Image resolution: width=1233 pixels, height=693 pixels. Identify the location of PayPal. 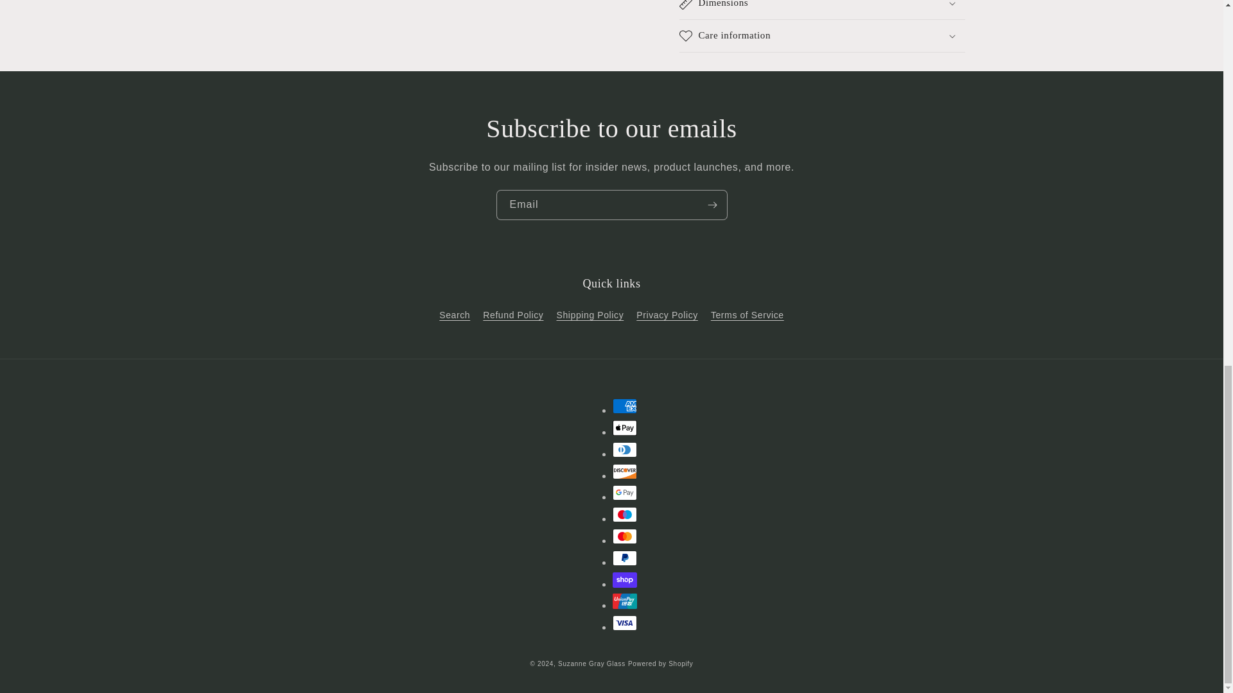
(625, 558).